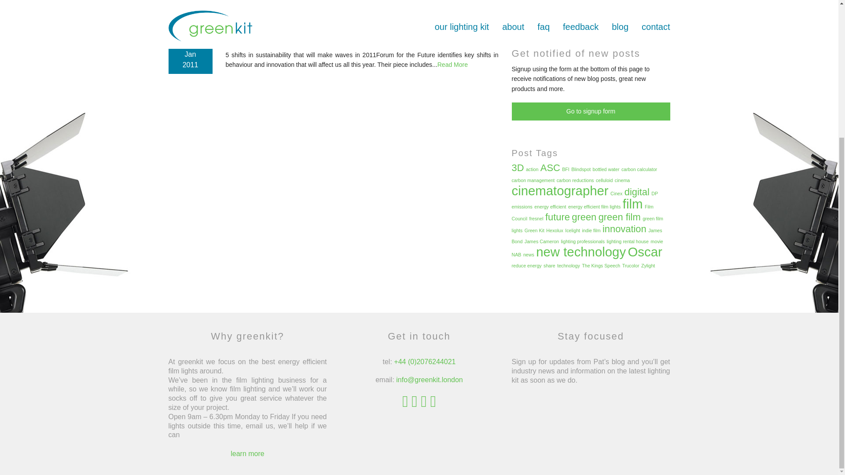  I want to click on ASC, so click(550, 168).